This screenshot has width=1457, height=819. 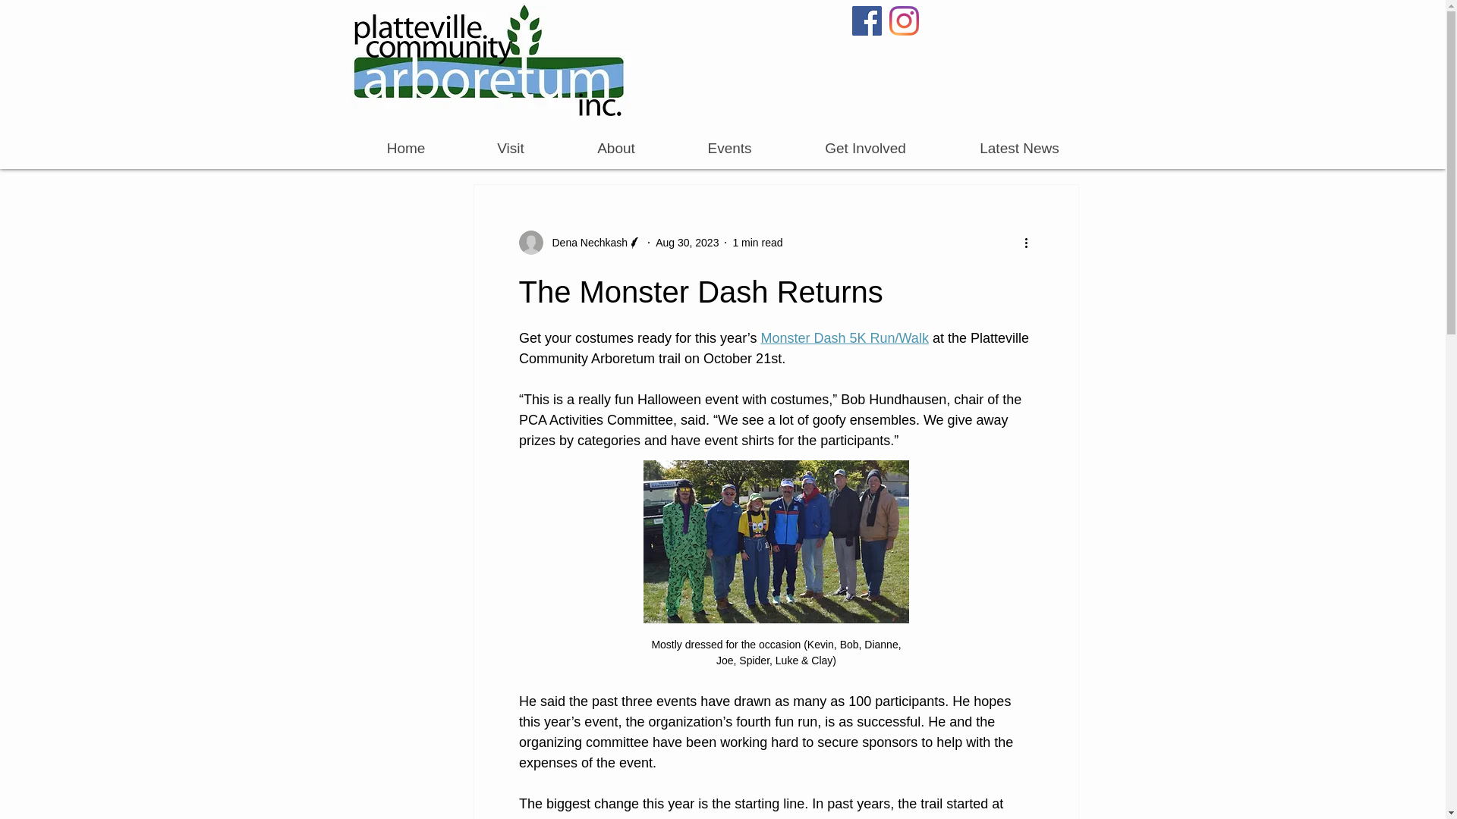 What do you see at coordinates (687, 243) in the screenshot?
I see `Aug 30, 2023` at bounding box center [687, 243].